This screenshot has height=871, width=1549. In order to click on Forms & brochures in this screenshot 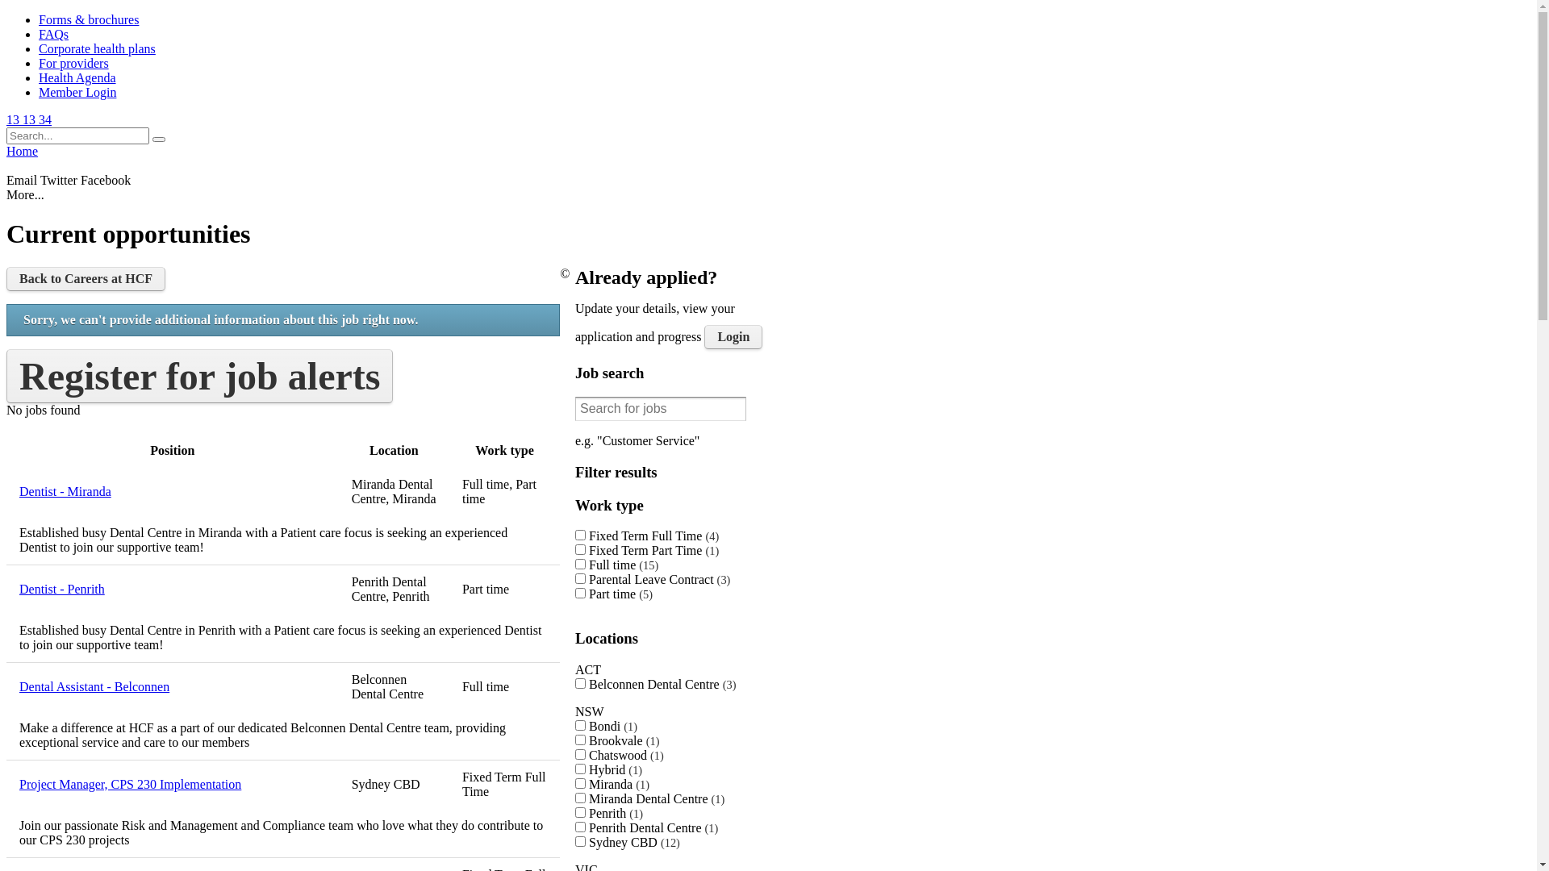, I will do `click(89, 19)`.